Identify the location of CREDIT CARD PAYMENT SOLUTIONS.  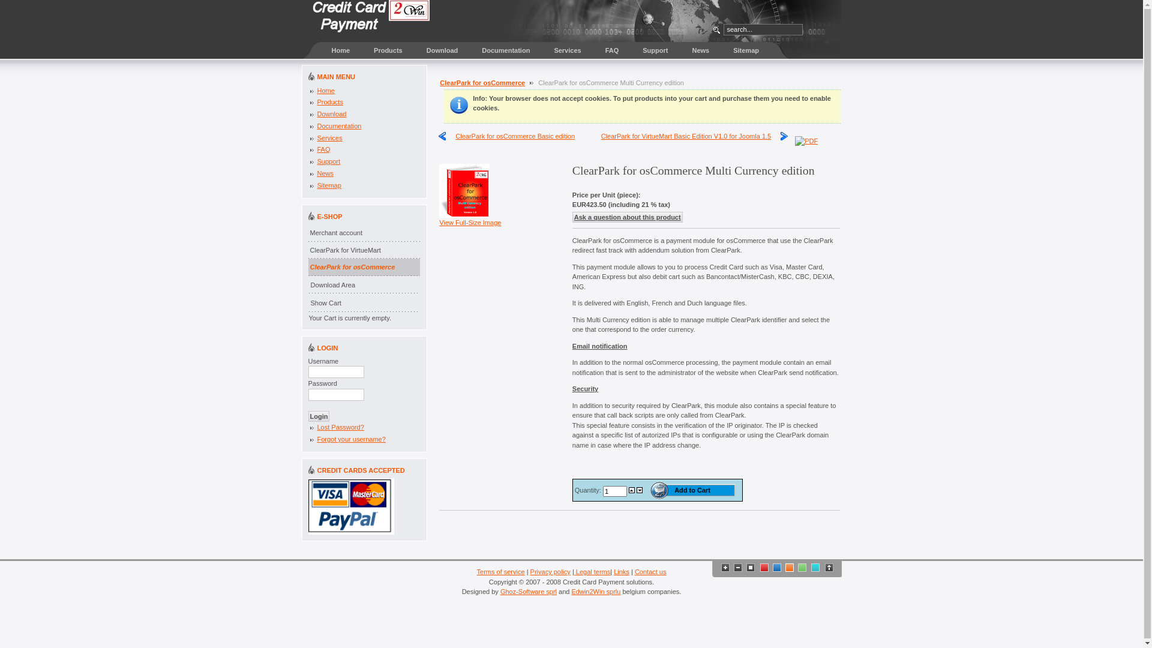
(371, 21).